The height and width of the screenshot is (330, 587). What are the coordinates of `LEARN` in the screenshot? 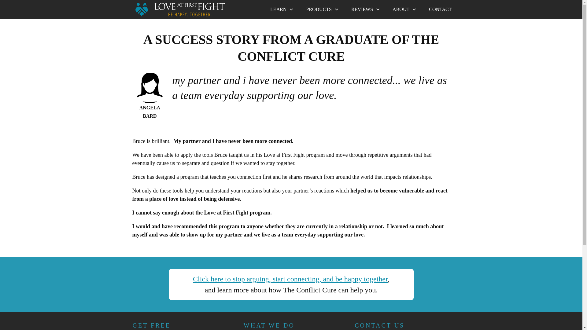 It's located at (282, 9).